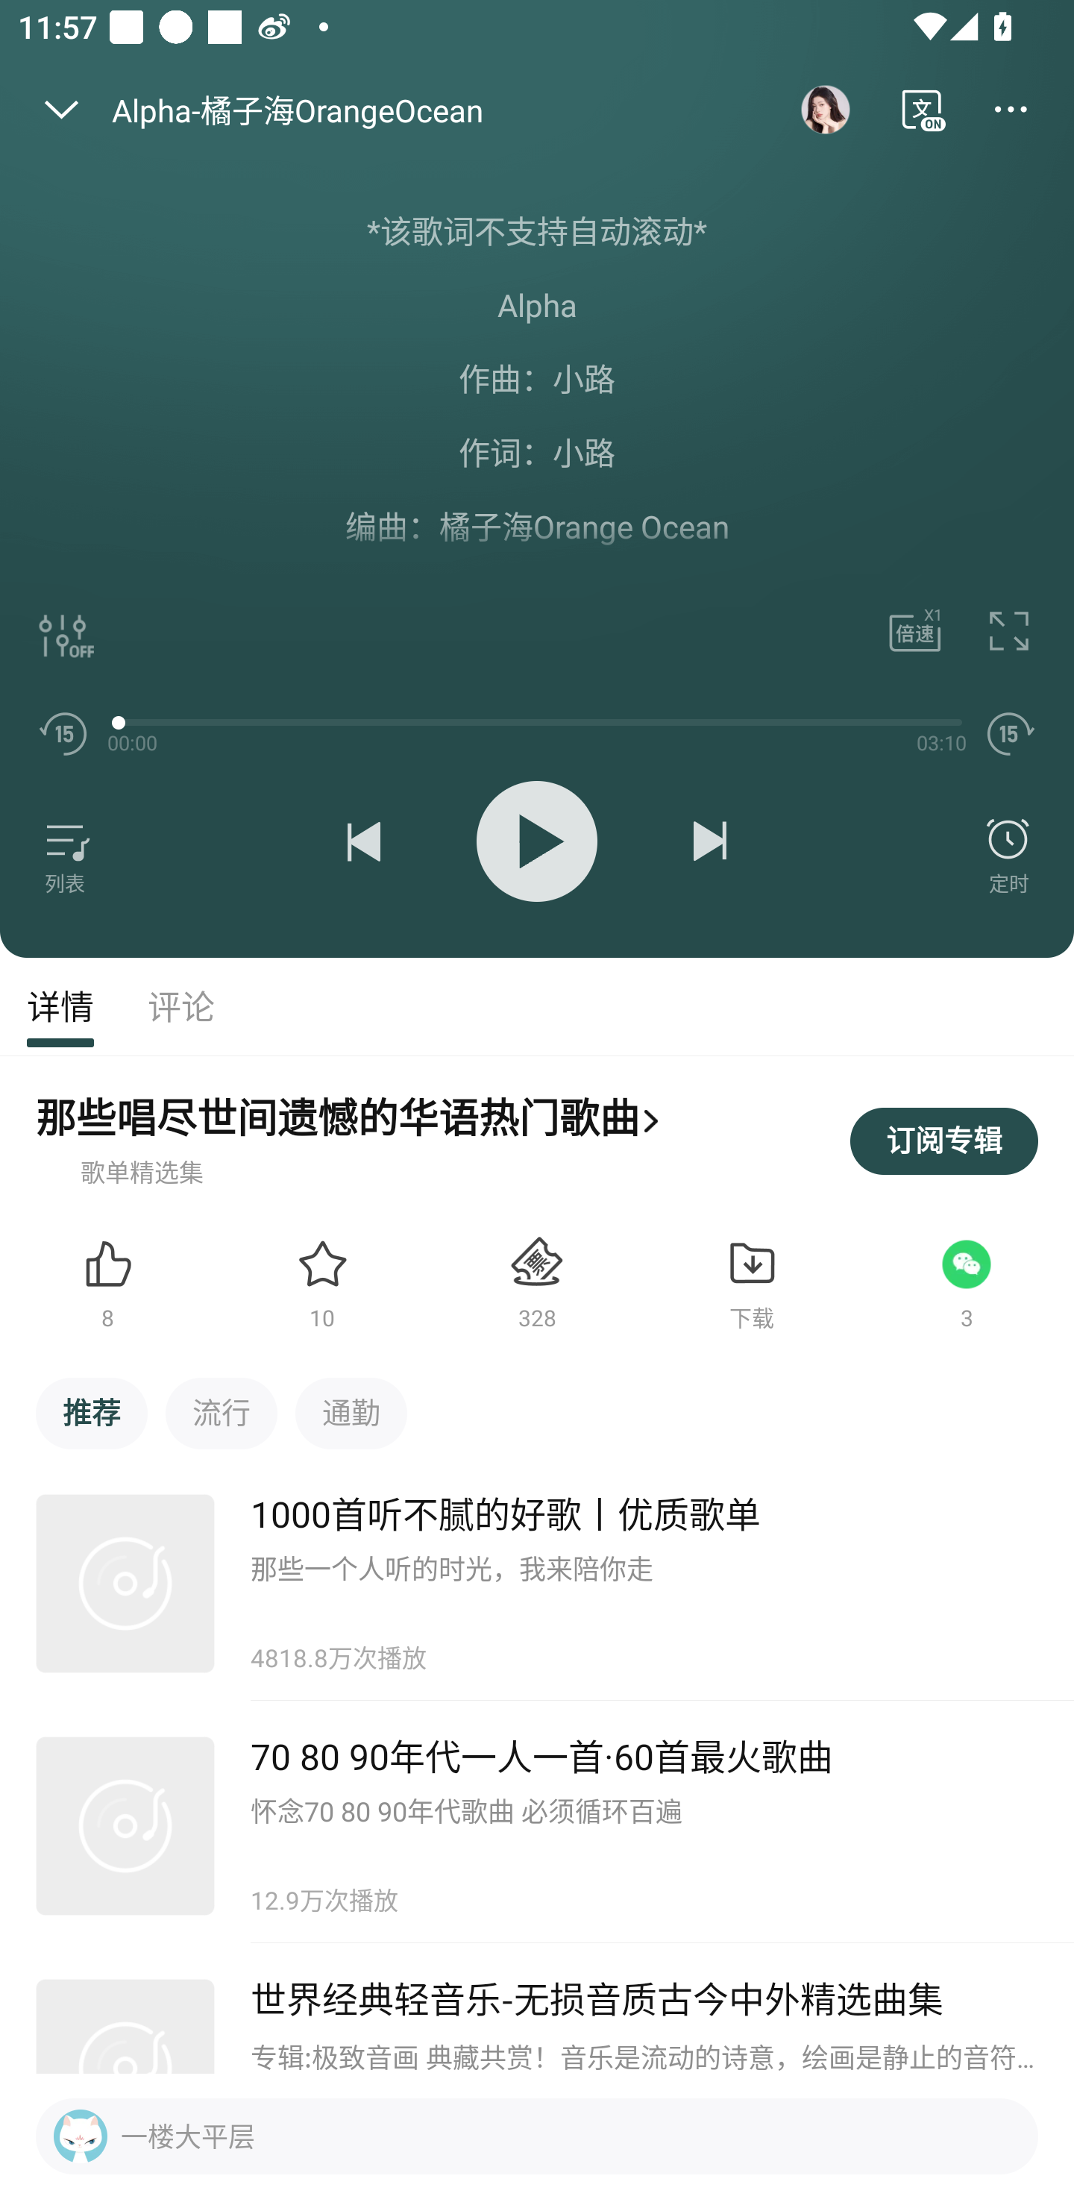  What do you see at coordinates (421, 1119) in the screenshot?
I see `那些唱尽世间遗憾的华语热门歌曲` at bounding box center [421, 1119].